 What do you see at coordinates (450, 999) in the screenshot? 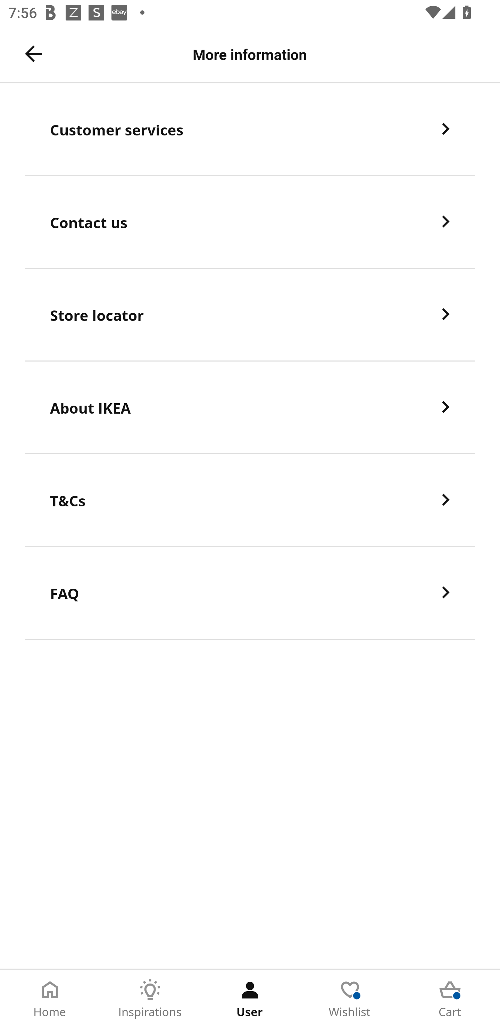
I see `Cart
Tab 5 of 5` at bounding box center [450, 999].